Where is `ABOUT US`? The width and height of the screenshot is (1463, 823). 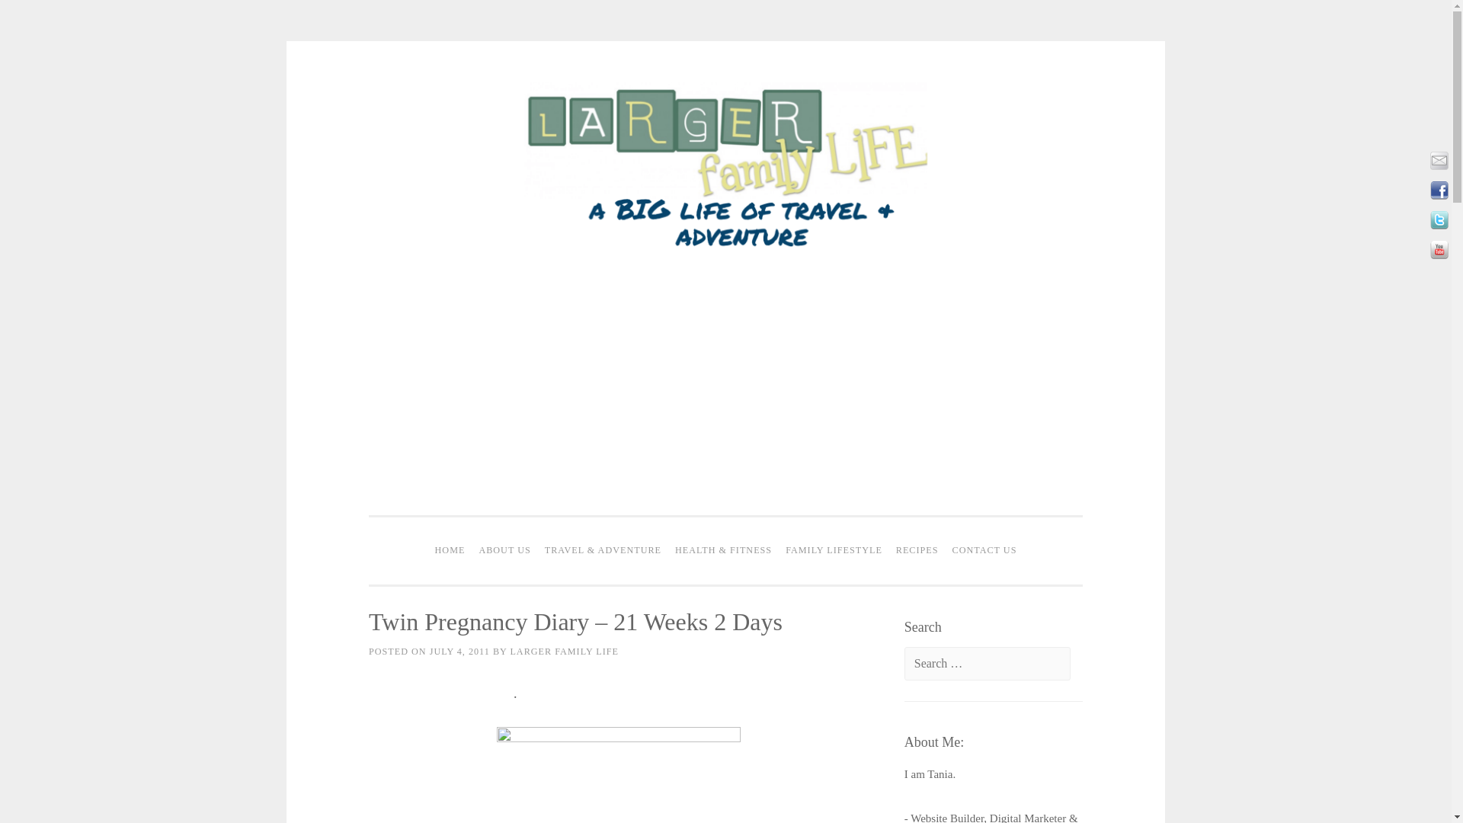
ABOUT US is located at coordinates (504, 551).